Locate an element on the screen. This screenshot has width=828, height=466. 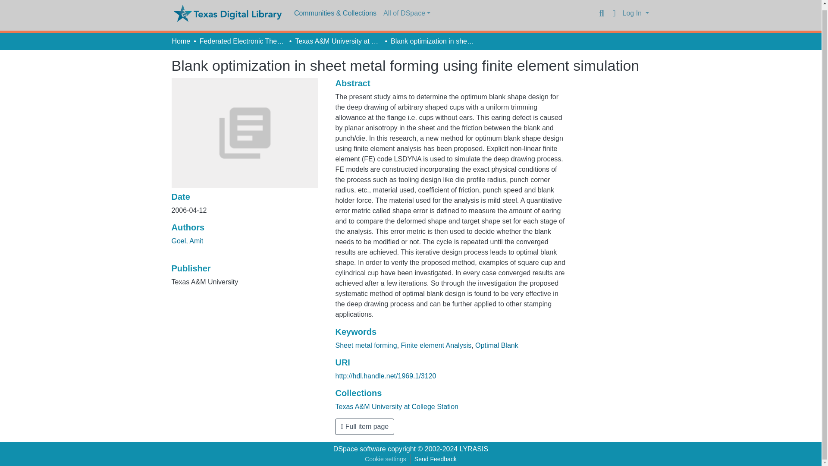
Optimal Blank is located at coordinates (497, 345).